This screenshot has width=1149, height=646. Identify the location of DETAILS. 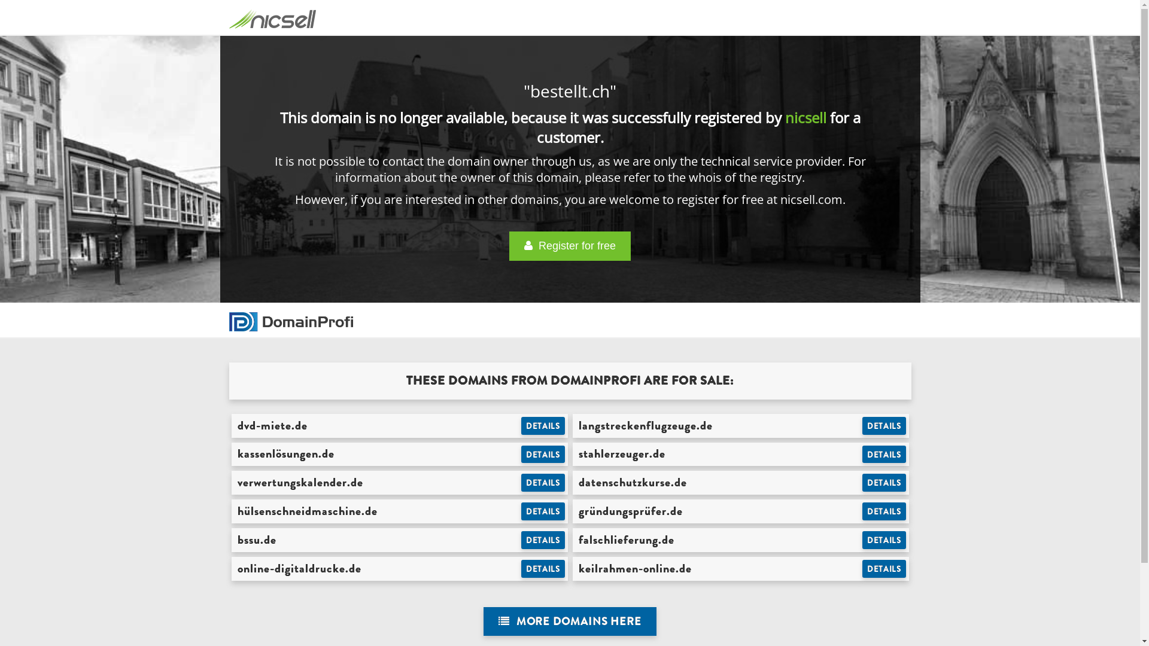
(543, 483).